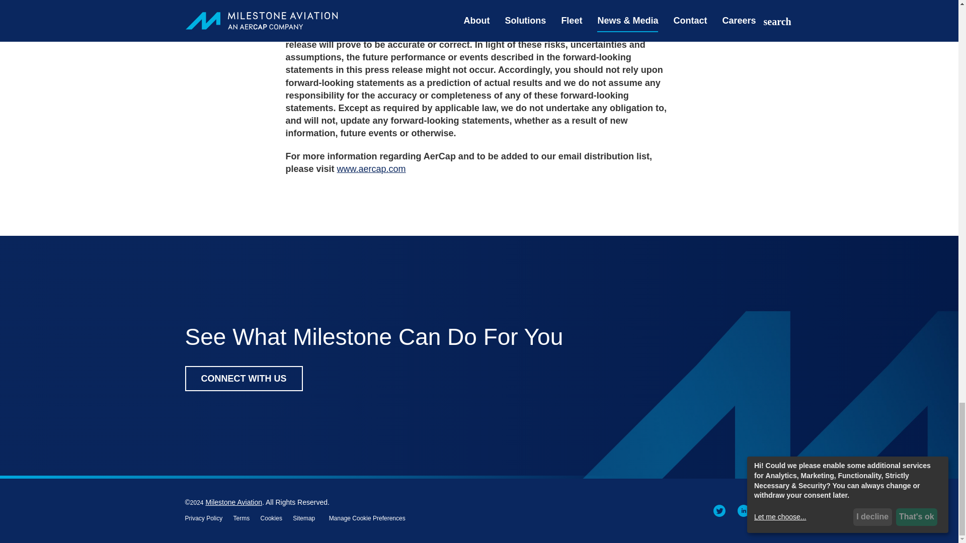 This screenshot has width=966, height=543. Describe the element at coordinates (244, 378) in the screenshot. I see `CONNECT WITH US` at that location.